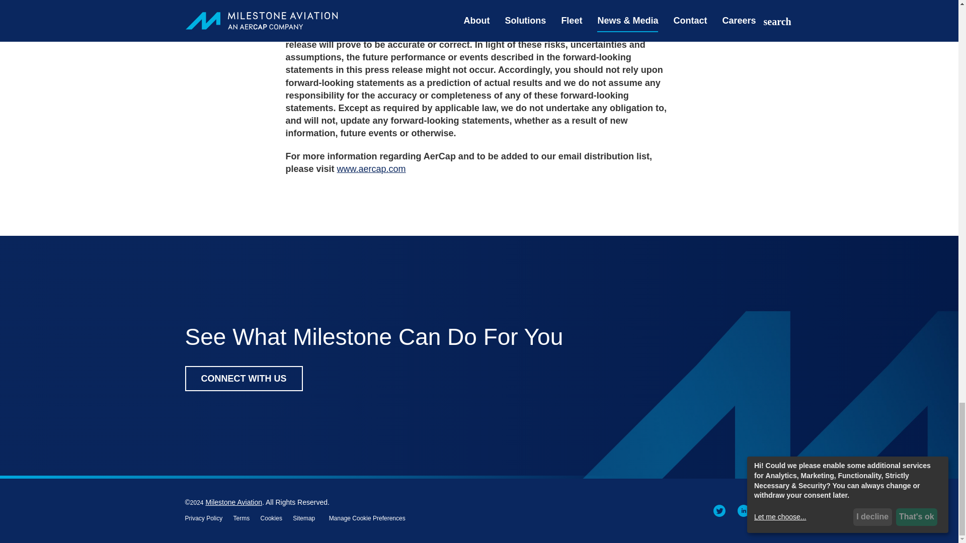 This screenshot has width=966, height=543. Describe the element at coordinates (244, 378) in the screenshot. I see `CONNECT WITH US` at that location.